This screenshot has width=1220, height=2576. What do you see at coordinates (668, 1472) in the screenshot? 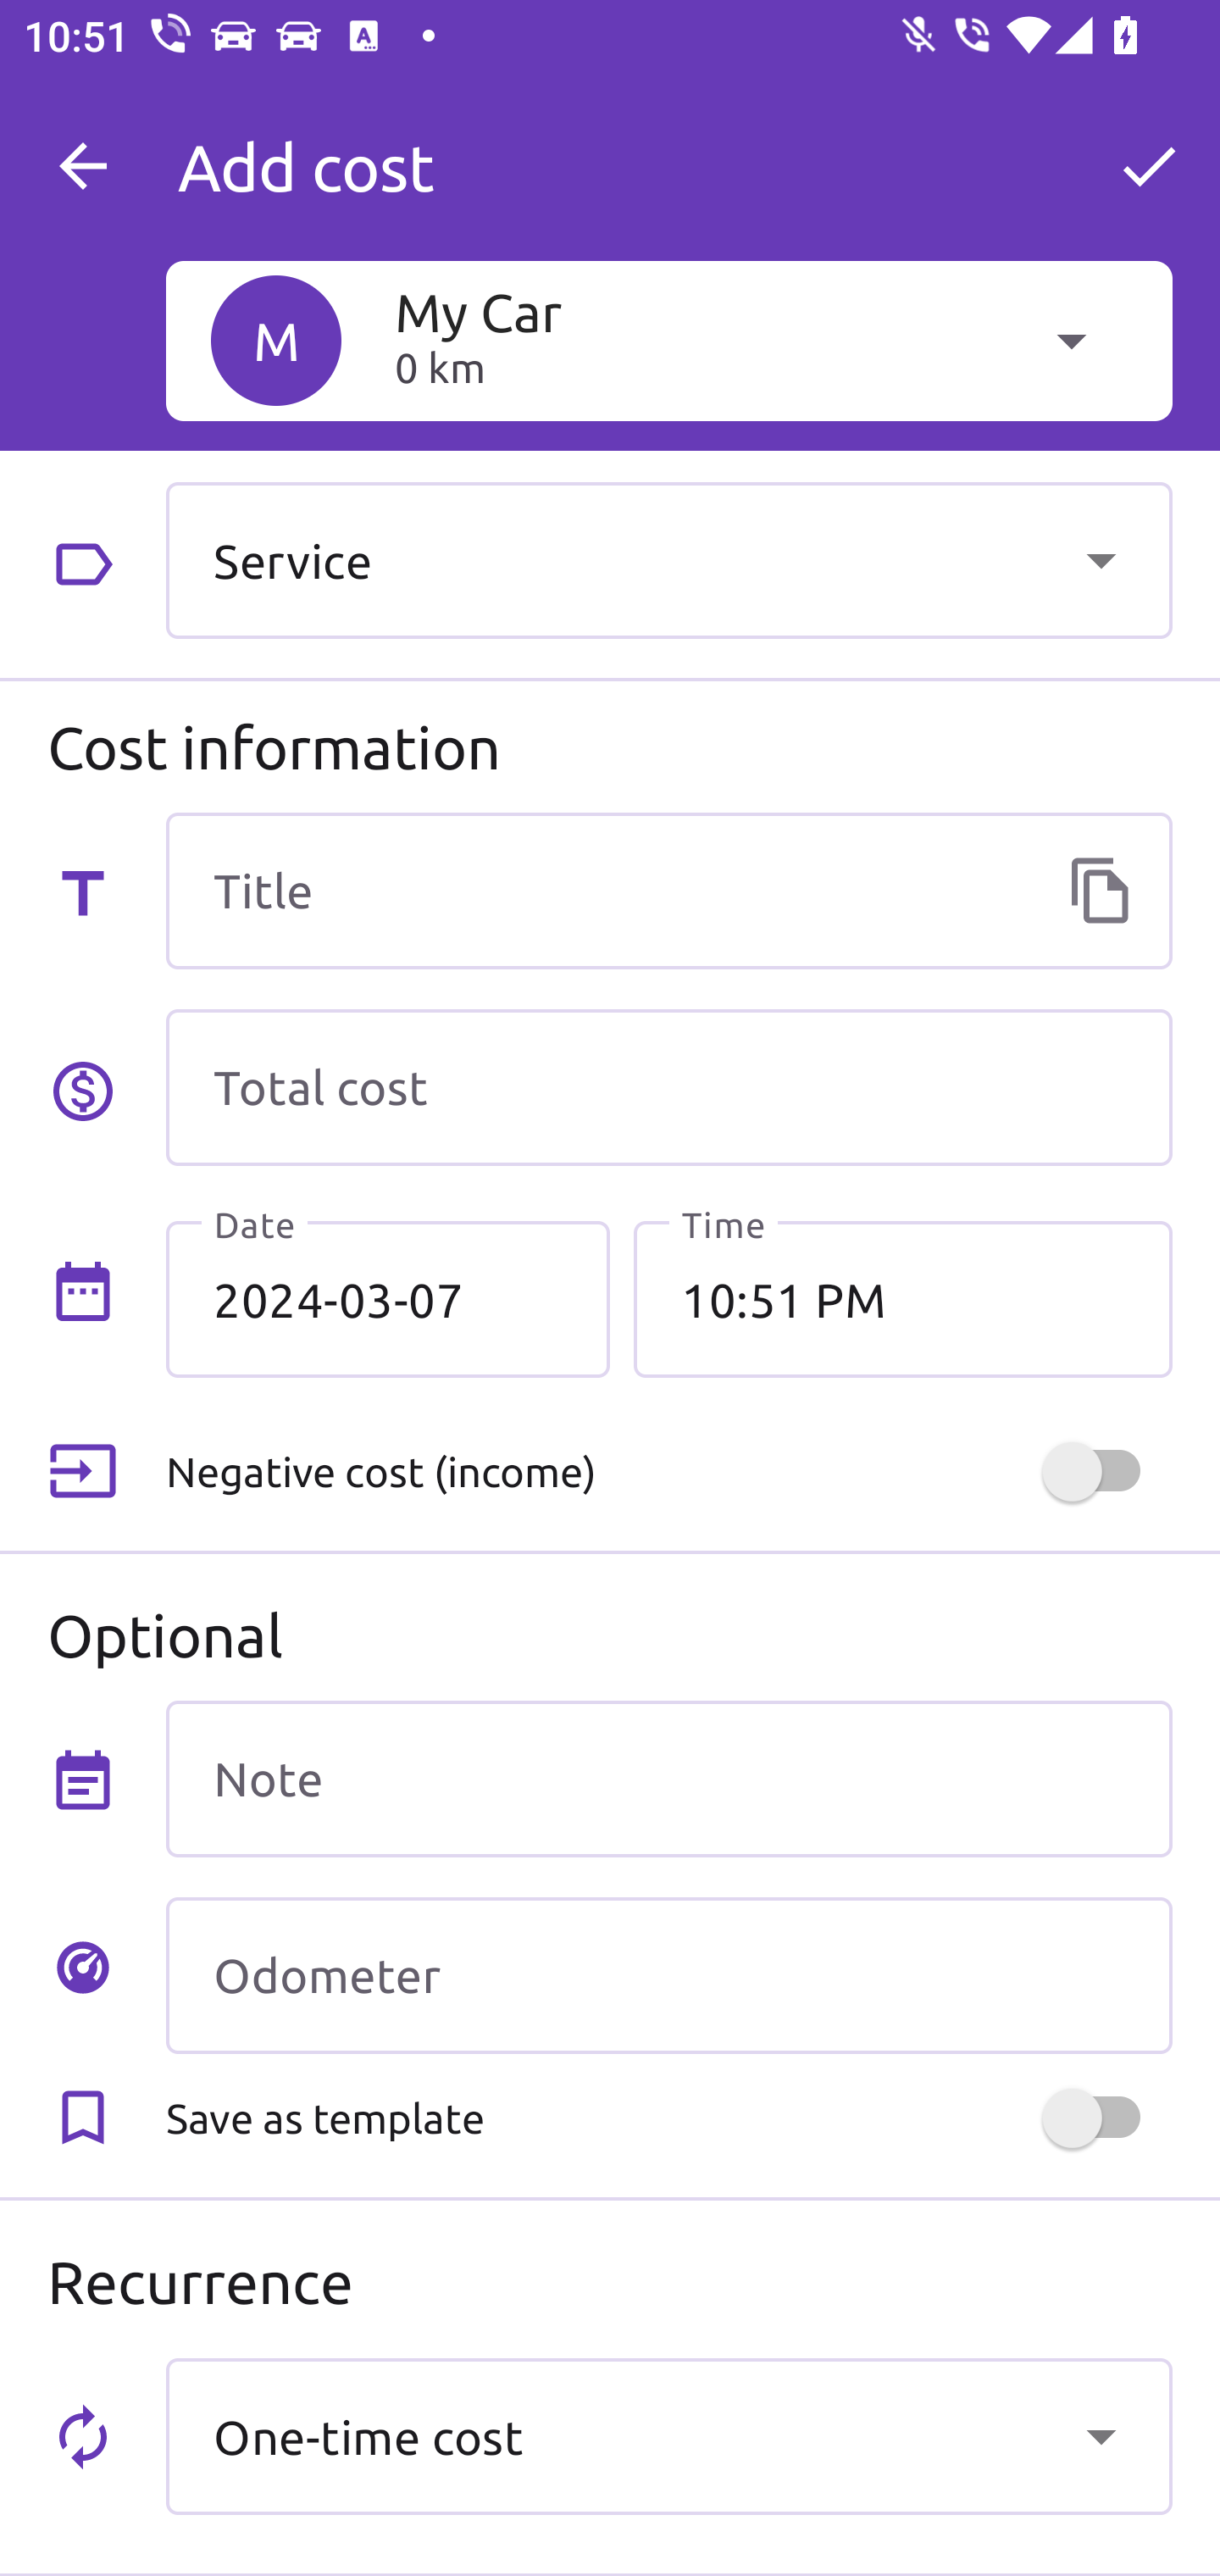
I see `Negative cost (income)` at bounding box center [668, 1472].